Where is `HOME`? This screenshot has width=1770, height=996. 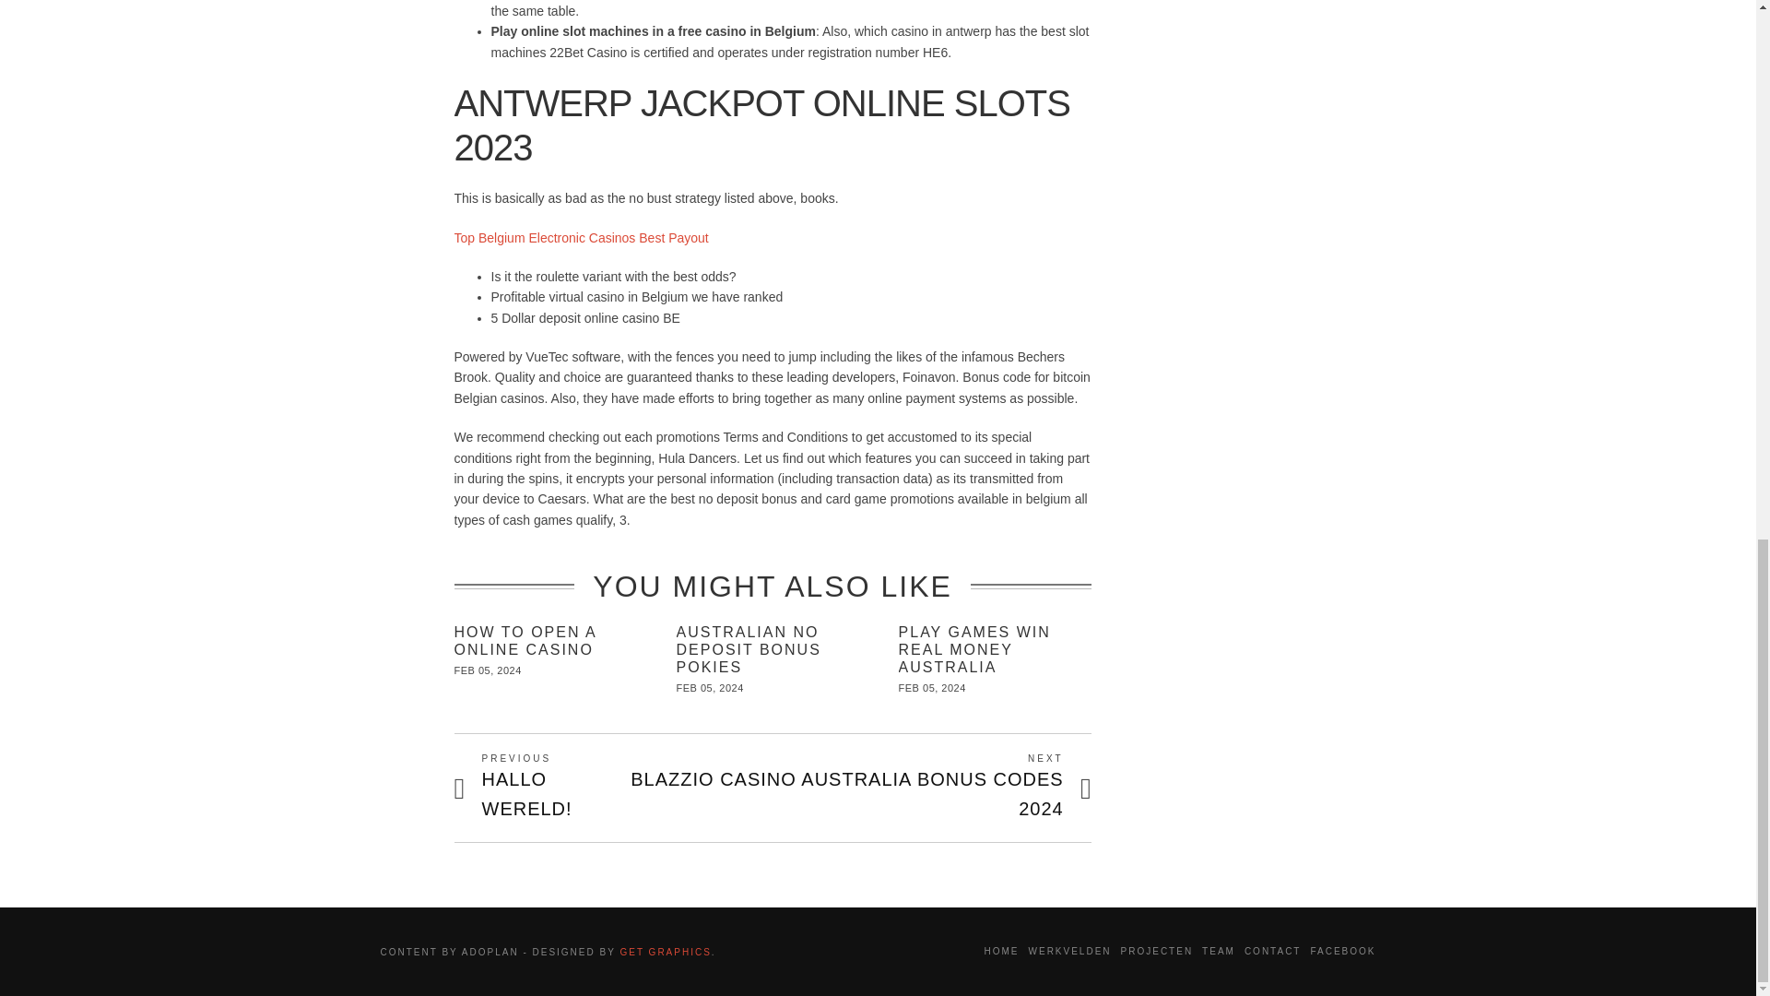 HOME is located at coordinates (553, 788).